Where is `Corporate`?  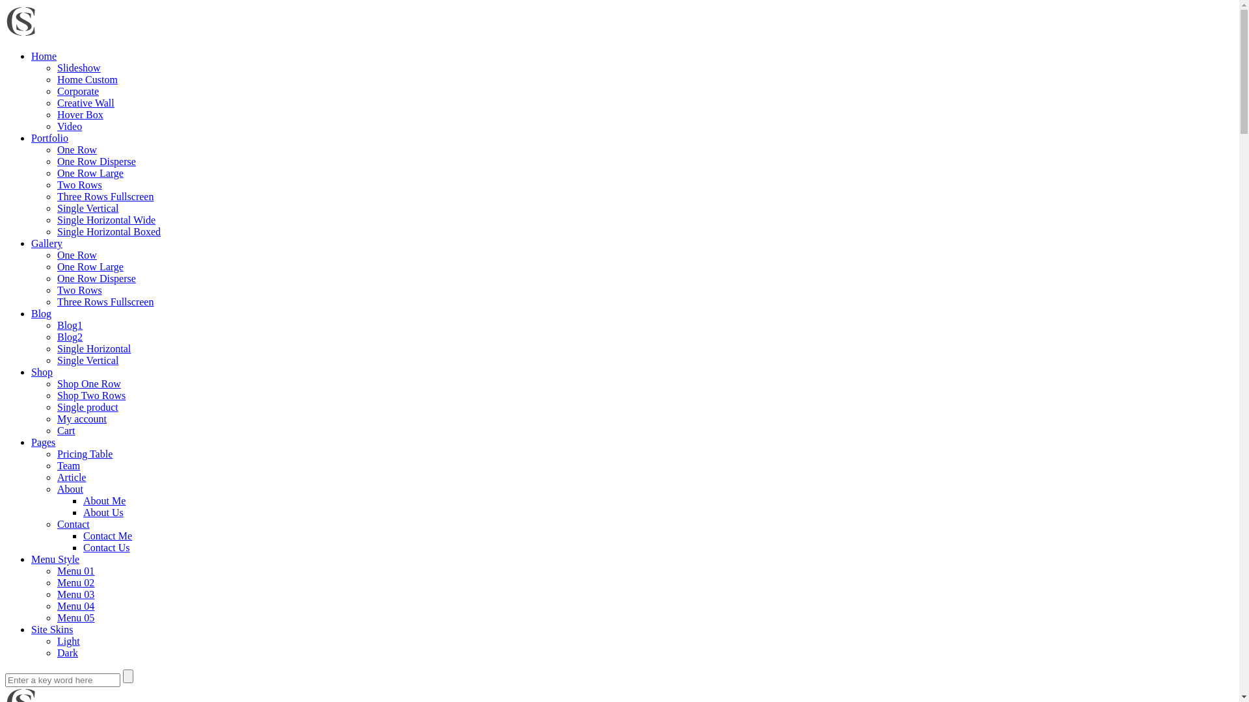
Corporate is located at coordinates (78, 91).